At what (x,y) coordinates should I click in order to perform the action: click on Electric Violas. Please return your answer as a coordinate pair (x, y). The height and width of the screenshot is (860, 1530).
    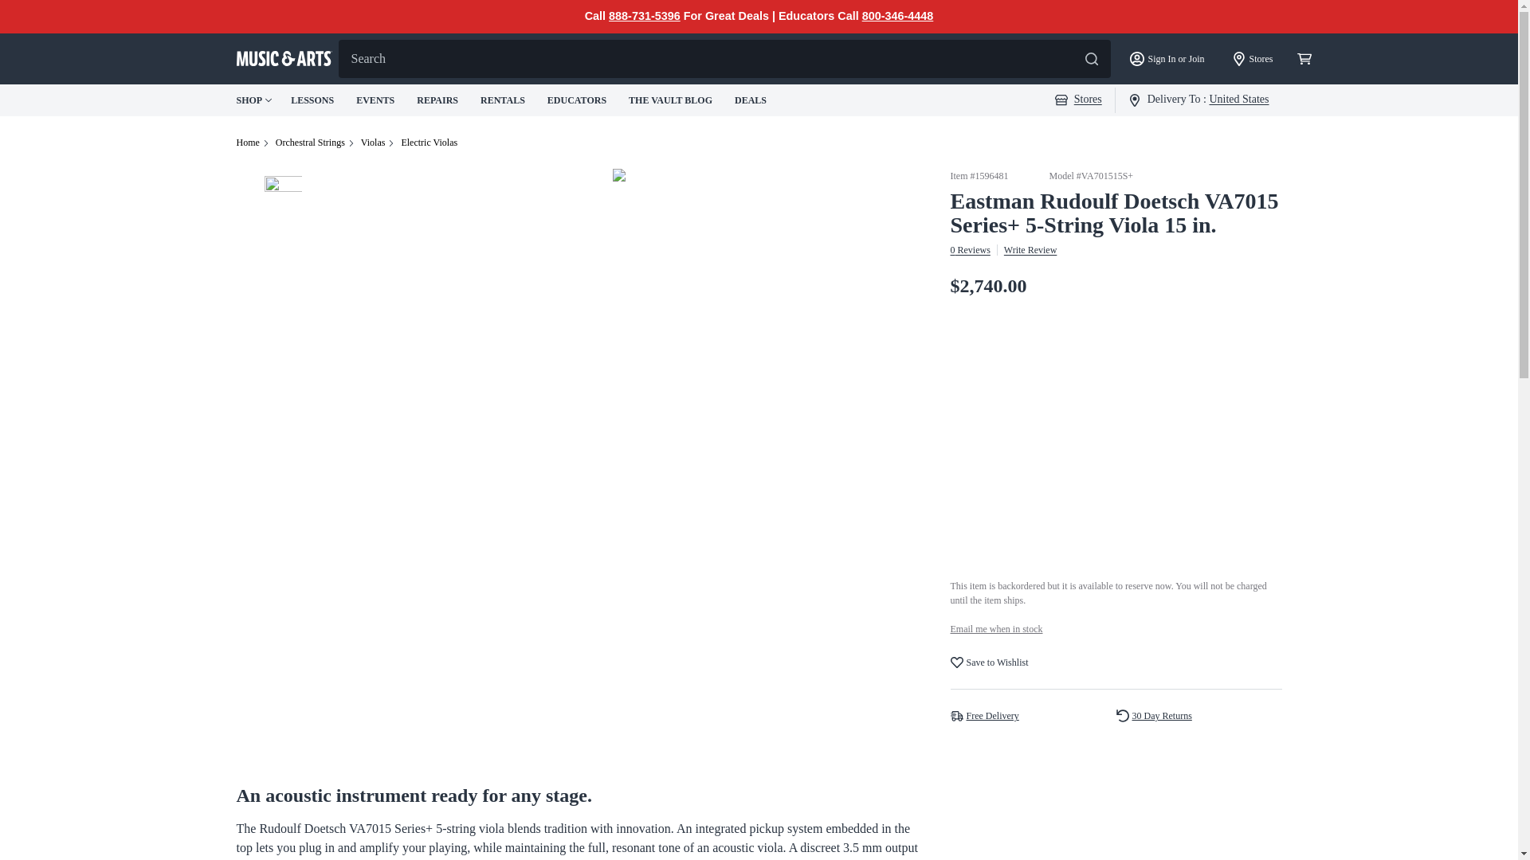
    Looking at the image, I should click on (429, 142).